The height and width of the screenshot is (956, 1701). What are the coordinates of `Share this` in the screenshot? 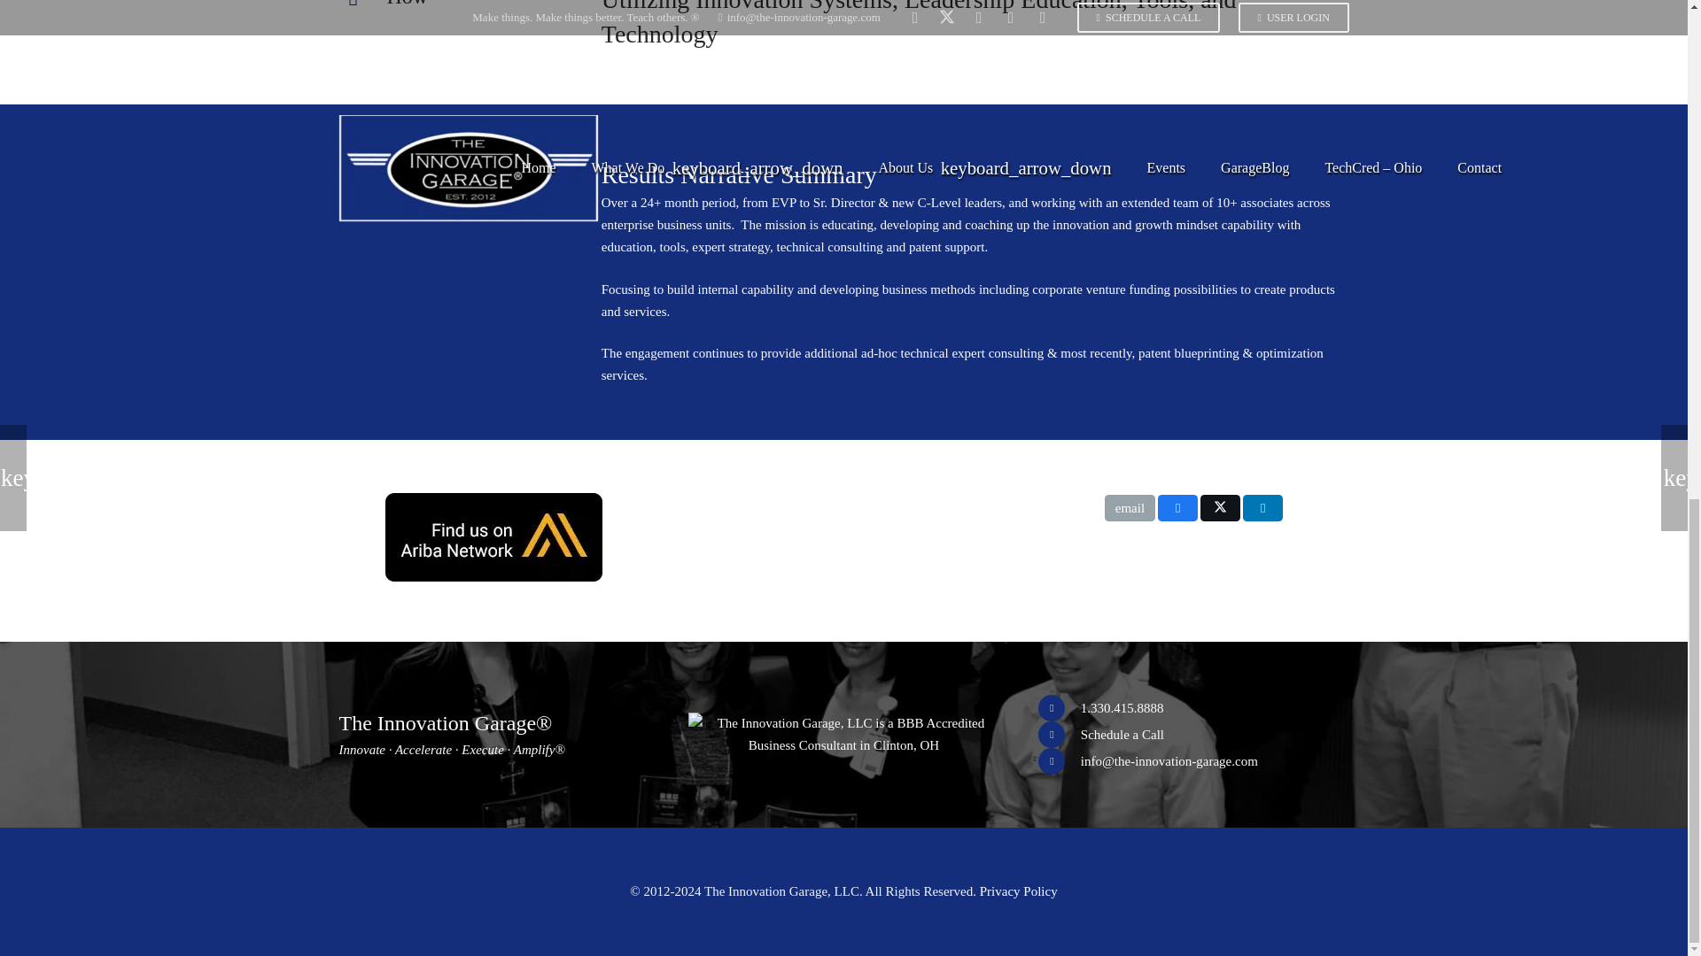 It's located at (1262, 508).